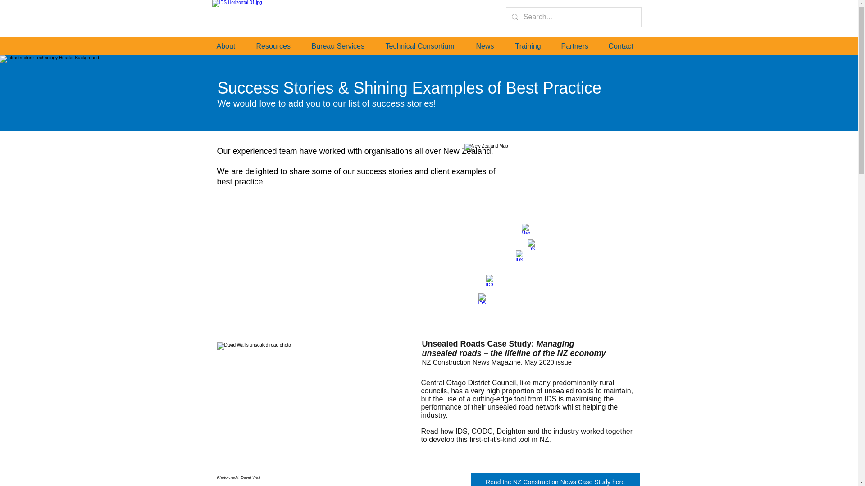 Image resolution: width=865 pixels, height=486 pixels. Describe the element at coordinates (426, 46) in the screenshot. I see `Technical Consortium` at that location.